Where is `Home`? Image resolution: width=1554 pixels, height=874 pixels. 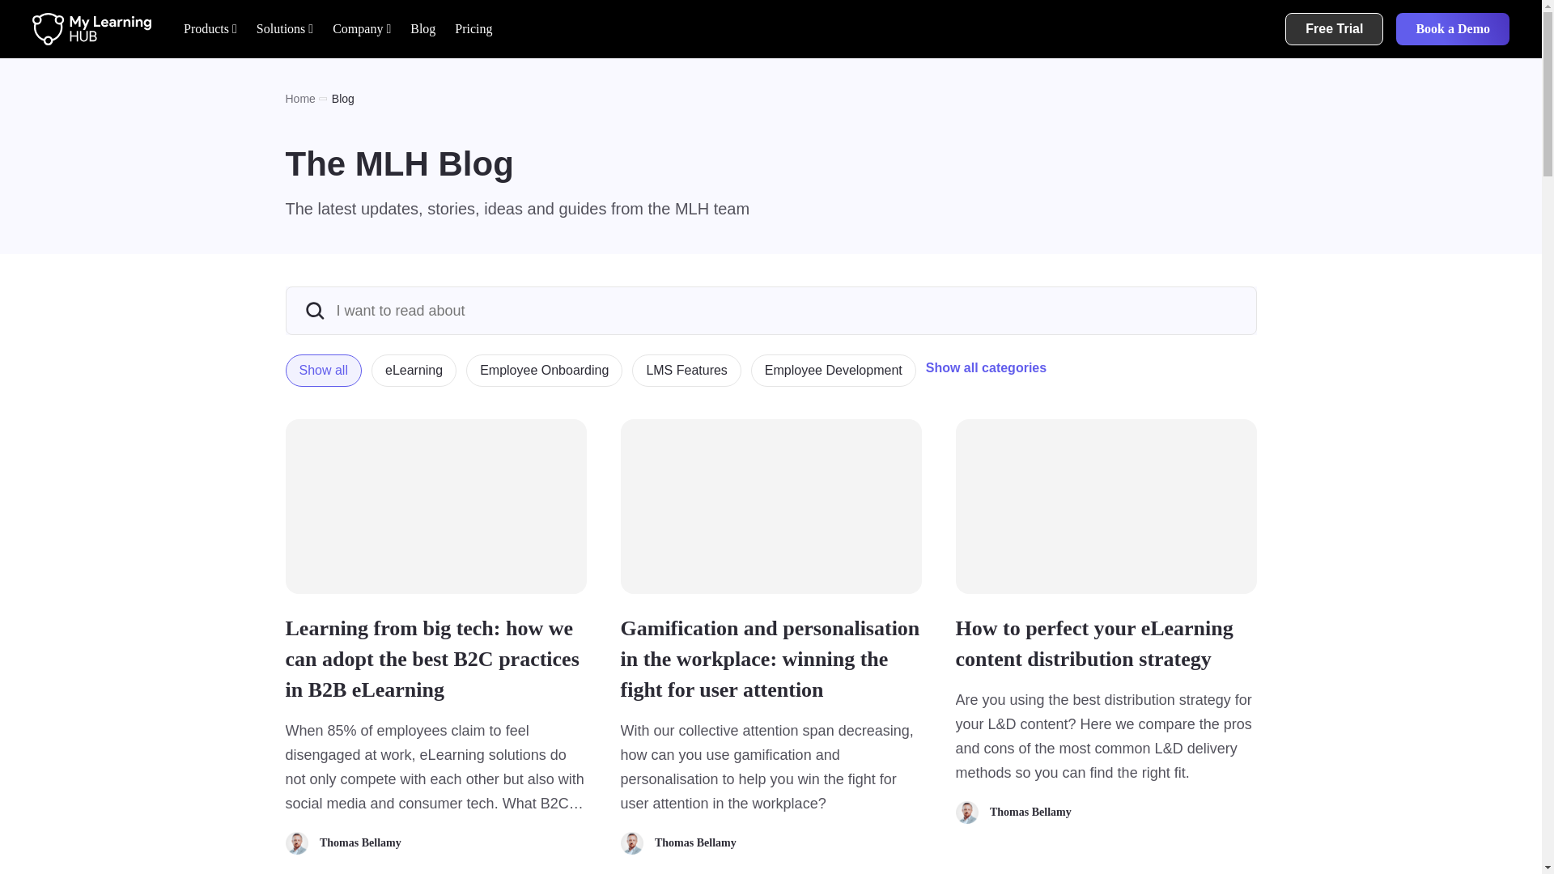
Home is located at coordinates (308, 99).